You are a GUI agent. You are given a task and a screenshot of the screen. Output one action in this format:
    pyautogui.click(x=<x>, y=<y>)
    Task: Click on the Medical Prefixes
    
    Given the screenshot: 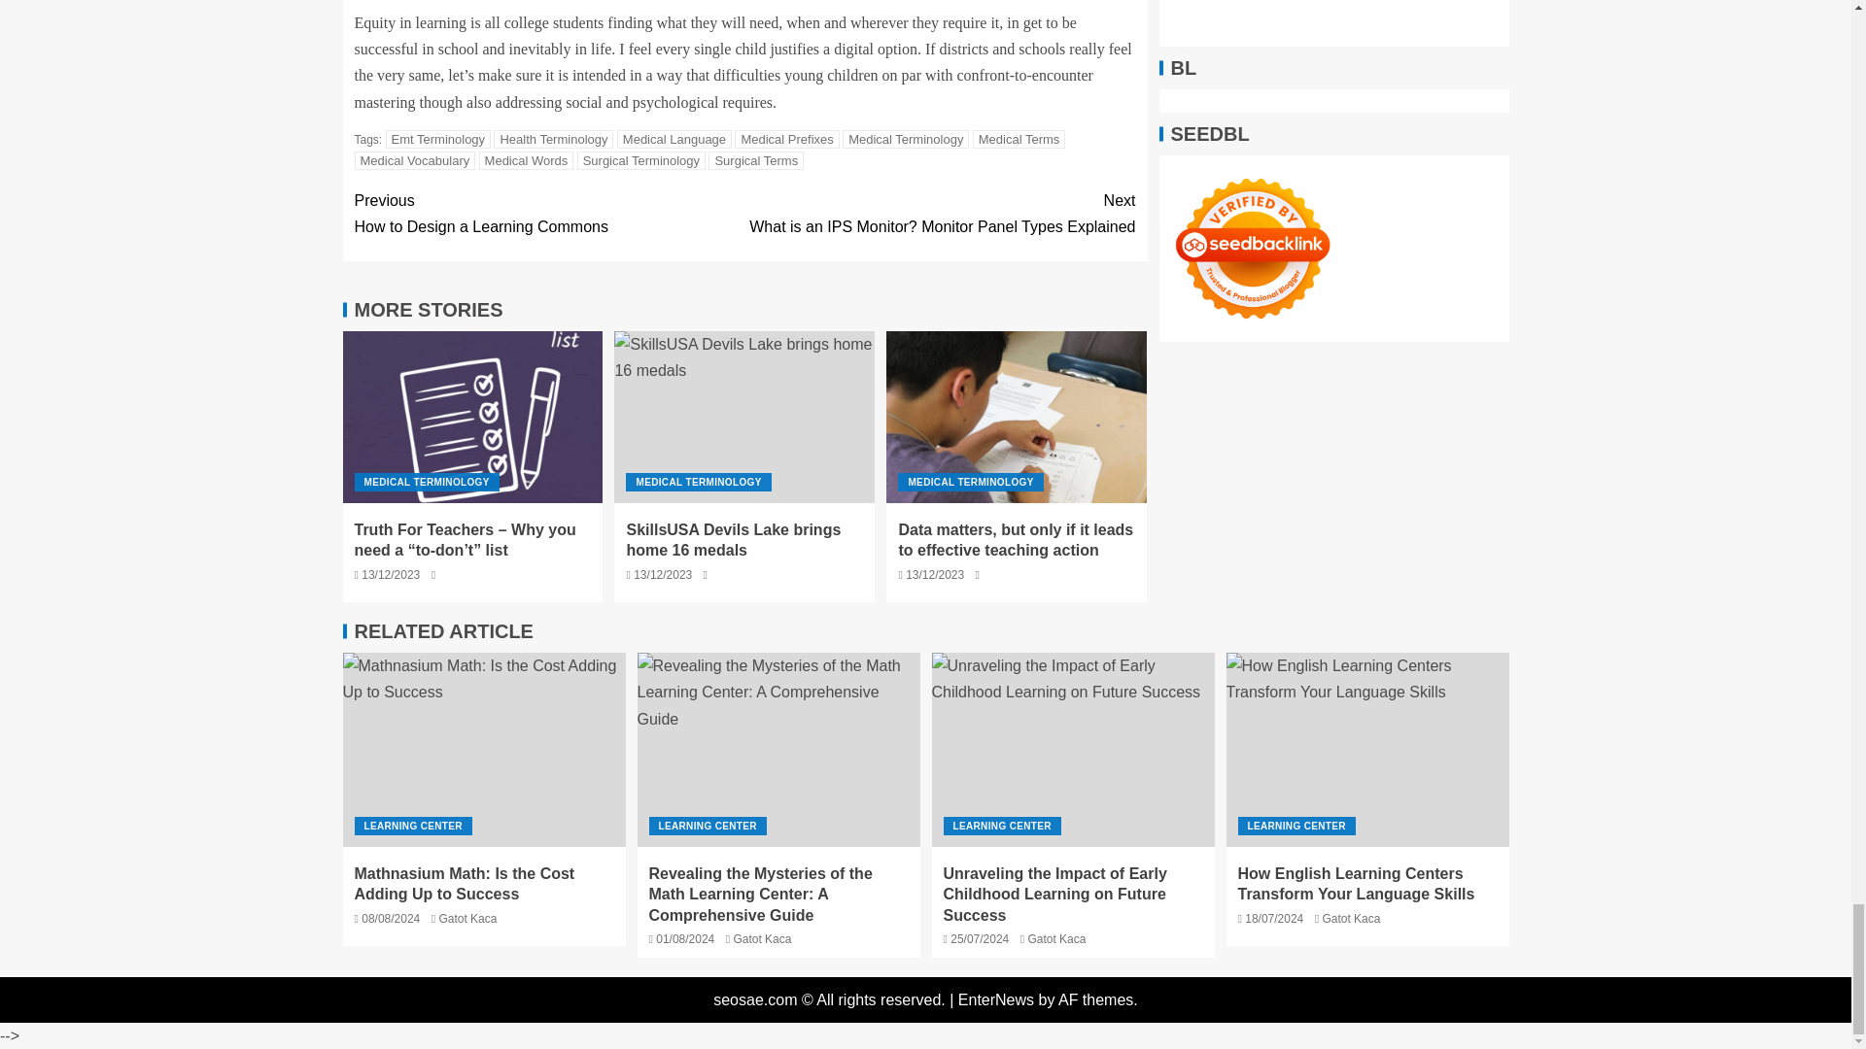 What is the action you would take?
    pyautogui.click(x=786, y=139)
    